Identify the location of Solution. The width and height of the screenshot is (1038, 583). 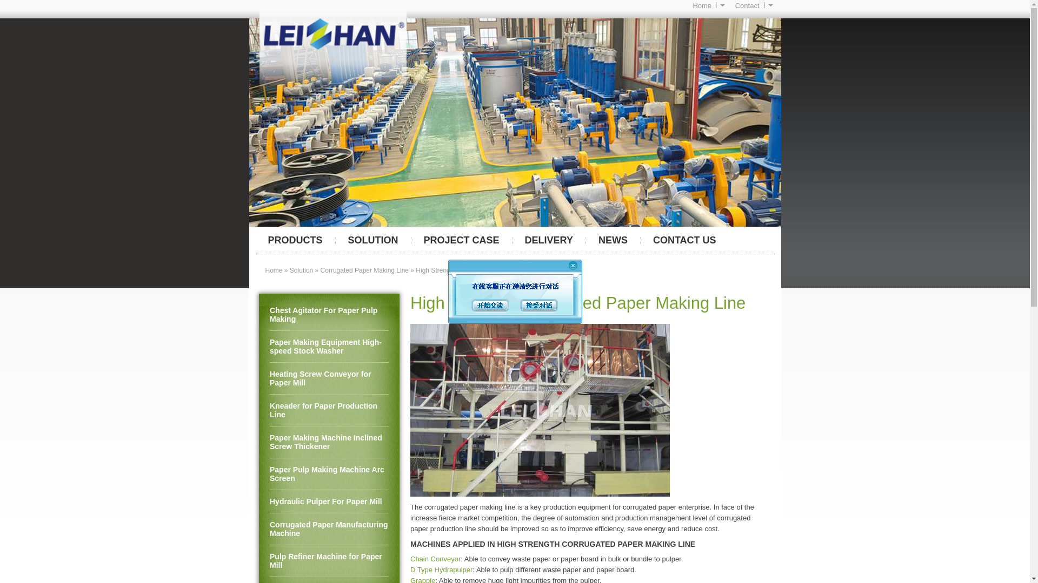
(301, 270).